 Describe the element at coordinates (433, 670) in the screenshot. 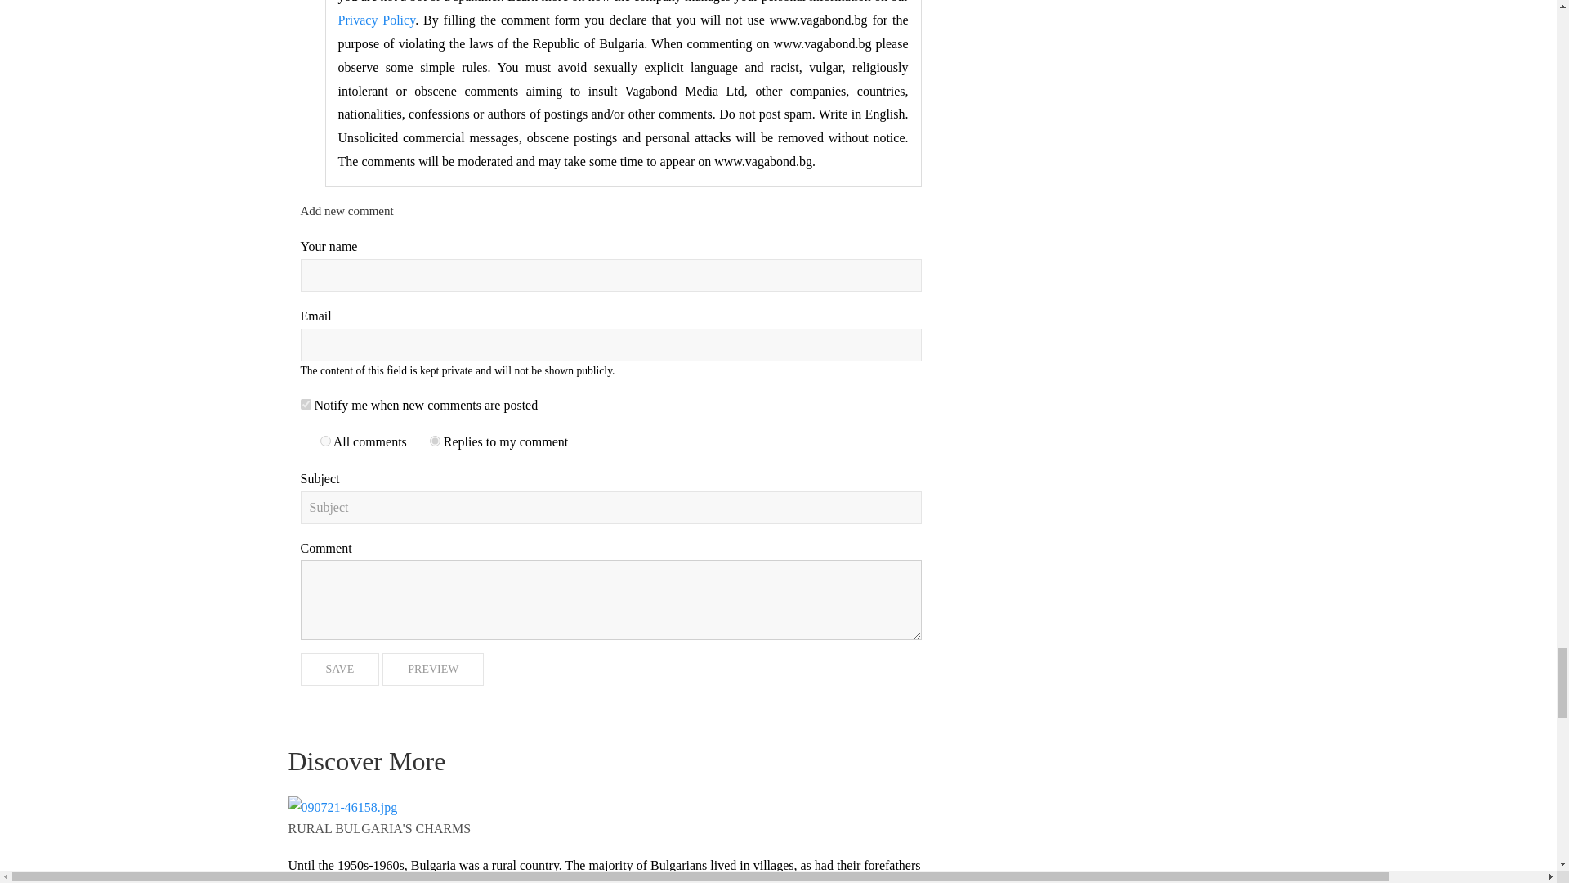

I see `Preview` at that location.